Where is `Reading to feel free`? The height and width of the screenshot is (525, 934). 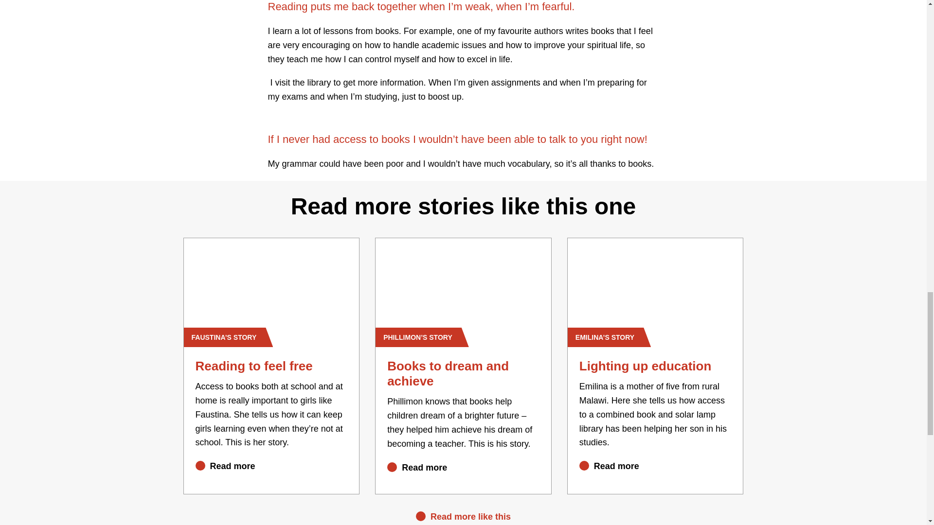
Reading to feel free is located at coordinates (254, 366).